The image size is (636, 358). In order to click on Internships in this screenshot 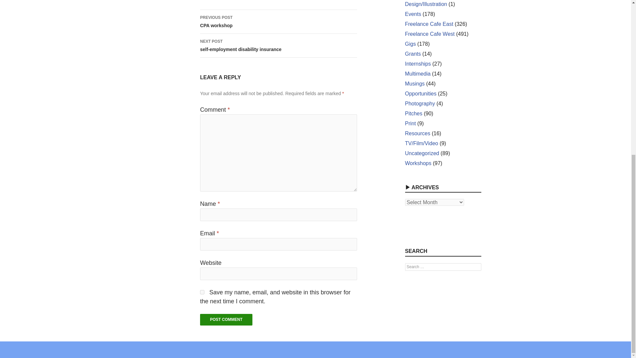, I will do `click(417, 64)`.